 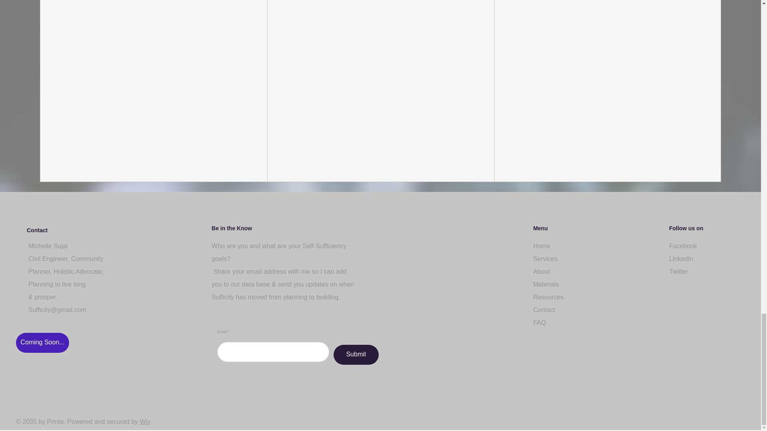 What do you see at coordinates (678, 271) in the screenshot?
I see `Twitter` at bounding box center [678, 271].